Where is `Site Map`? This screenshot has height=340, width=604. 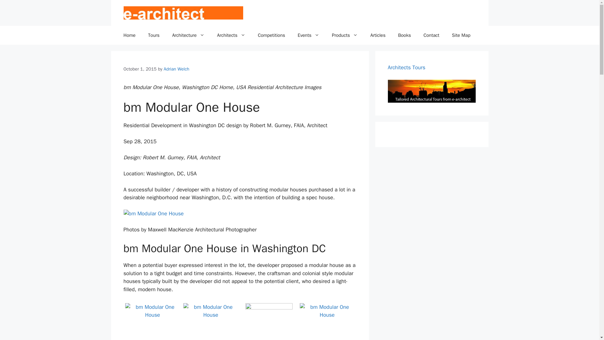 Site Map is located at coordinates (461, 35).